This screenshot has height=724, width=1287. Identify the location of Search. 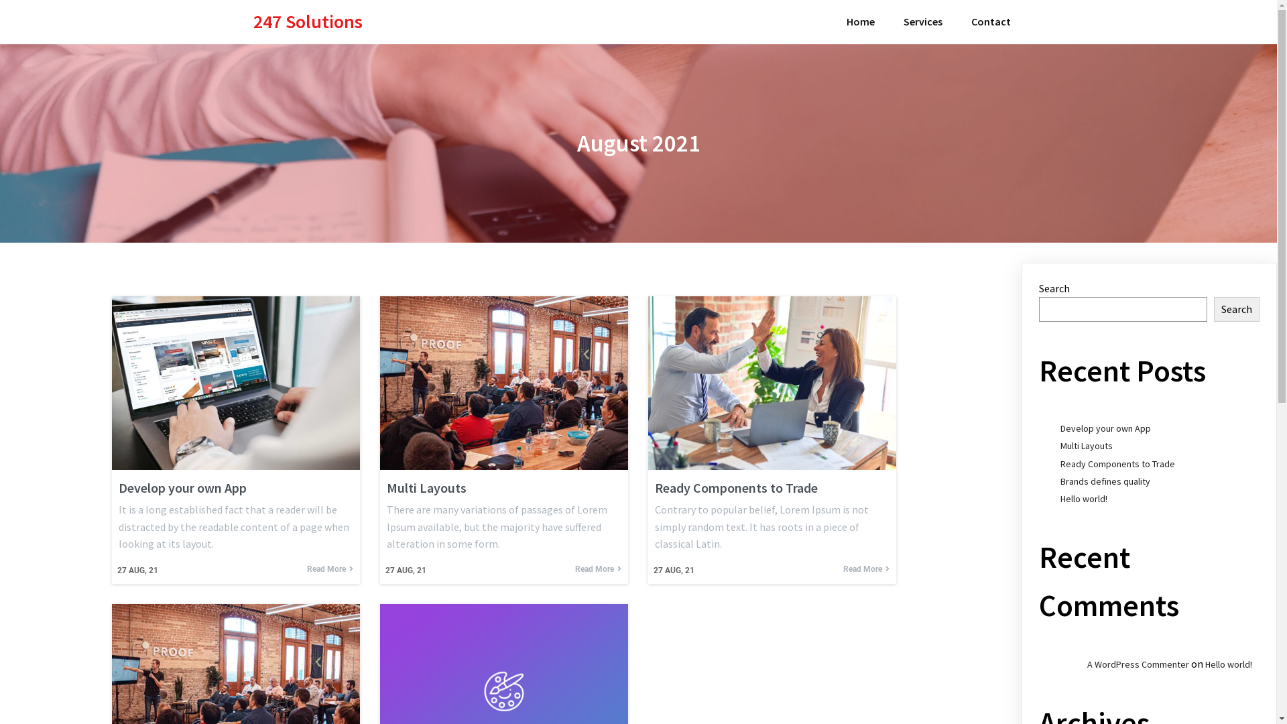
(1237, 309).